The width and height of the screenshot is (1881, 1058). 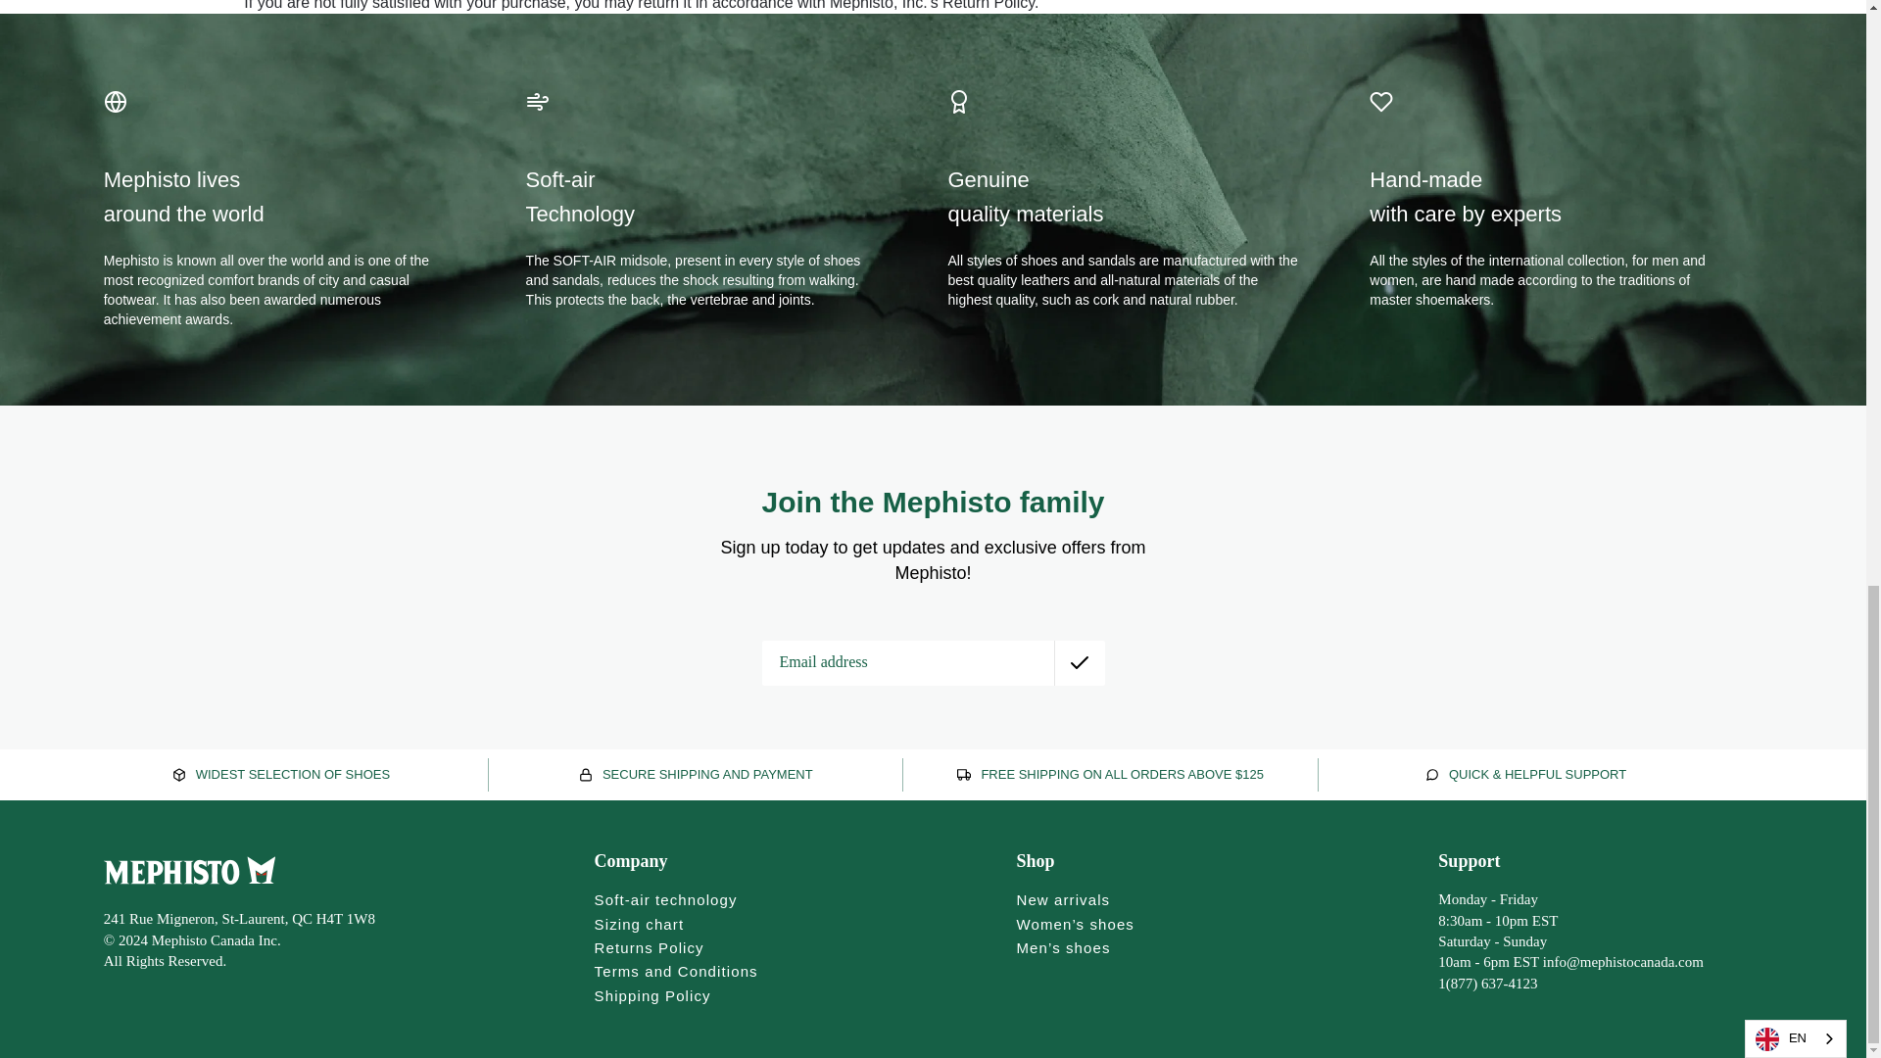 What do you see at coordinates (649, 948) in the screenshot?
I see `Returns Policy` at bounding box center [649, 948].